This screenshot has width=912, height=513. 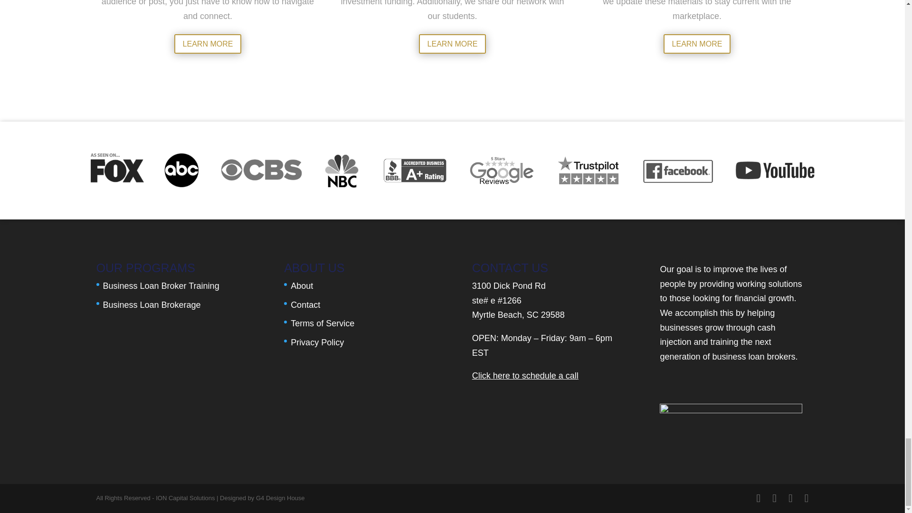 What do you see at coordinates (323, 323) in the screenshot?
I see `Terms of Service` at bounding box center [323, 323].